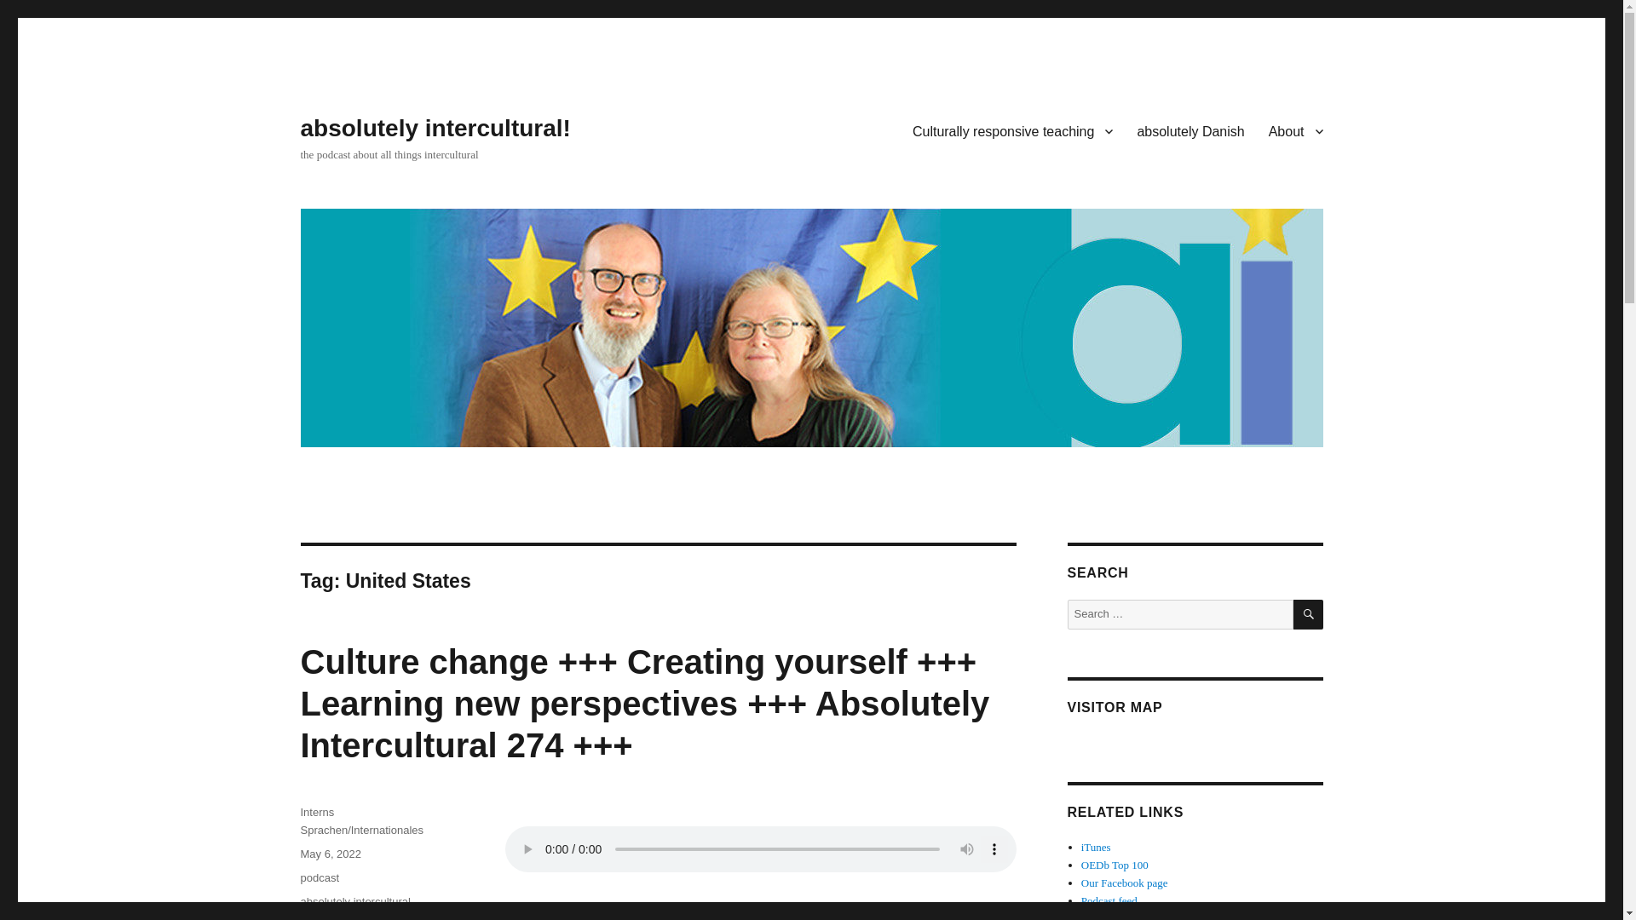 The image size is (1636, 920). Describe the element at coordinates (320, 917) in the screenshot. I see `adapting` at that location.